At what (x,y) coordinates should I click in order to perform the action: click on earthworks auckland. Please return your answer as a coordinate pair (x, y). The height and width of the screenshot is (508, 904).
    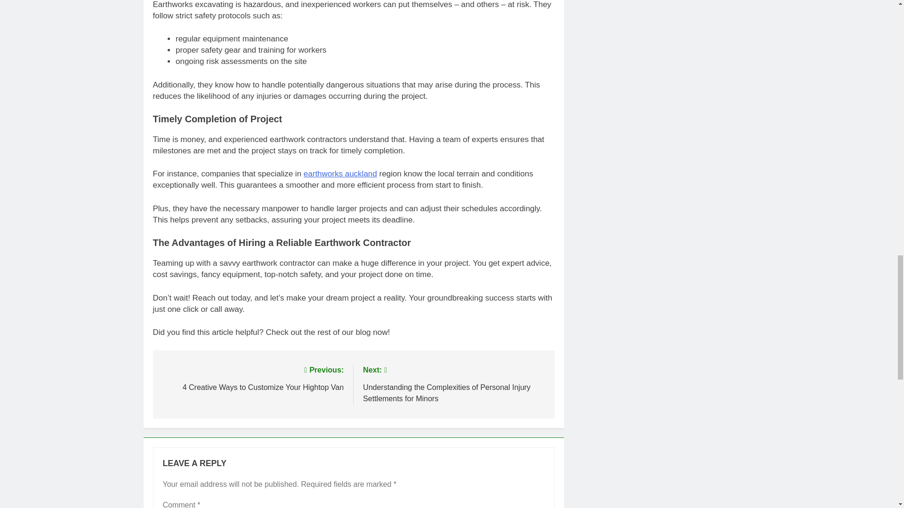
    Looking at the image, I should click on (340, 174).